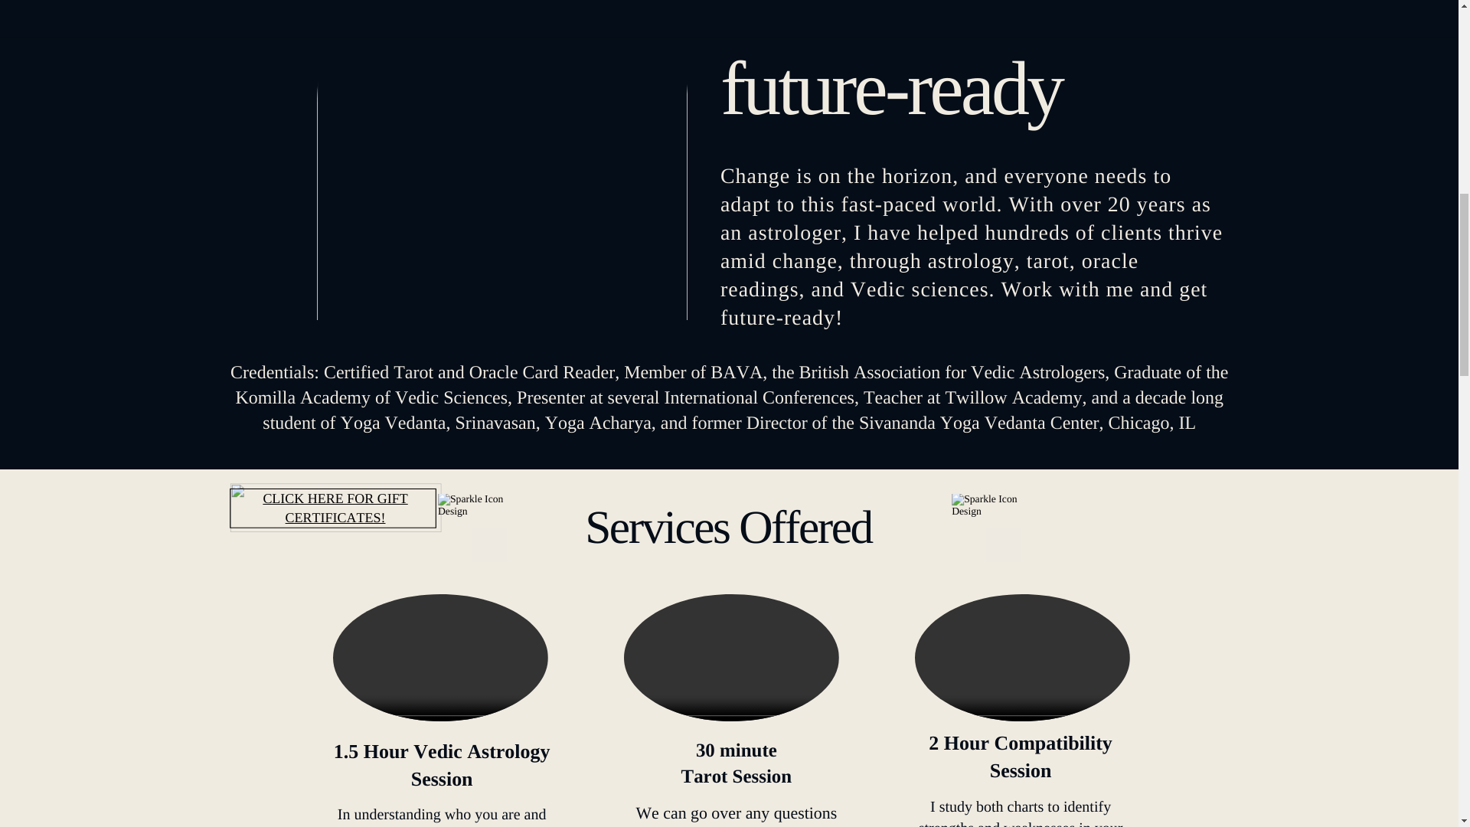  Describe the element at coordinates (335, 508) in the screenshot. I see `CLICK HERE FOR GIFT CERTIFICATES!` at that location.